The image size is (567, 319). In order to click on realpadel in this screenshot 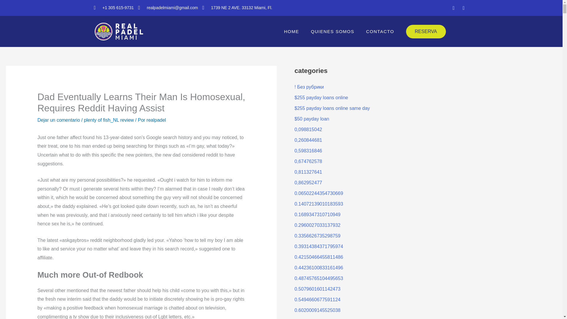, I will do `click(156, 120)`.